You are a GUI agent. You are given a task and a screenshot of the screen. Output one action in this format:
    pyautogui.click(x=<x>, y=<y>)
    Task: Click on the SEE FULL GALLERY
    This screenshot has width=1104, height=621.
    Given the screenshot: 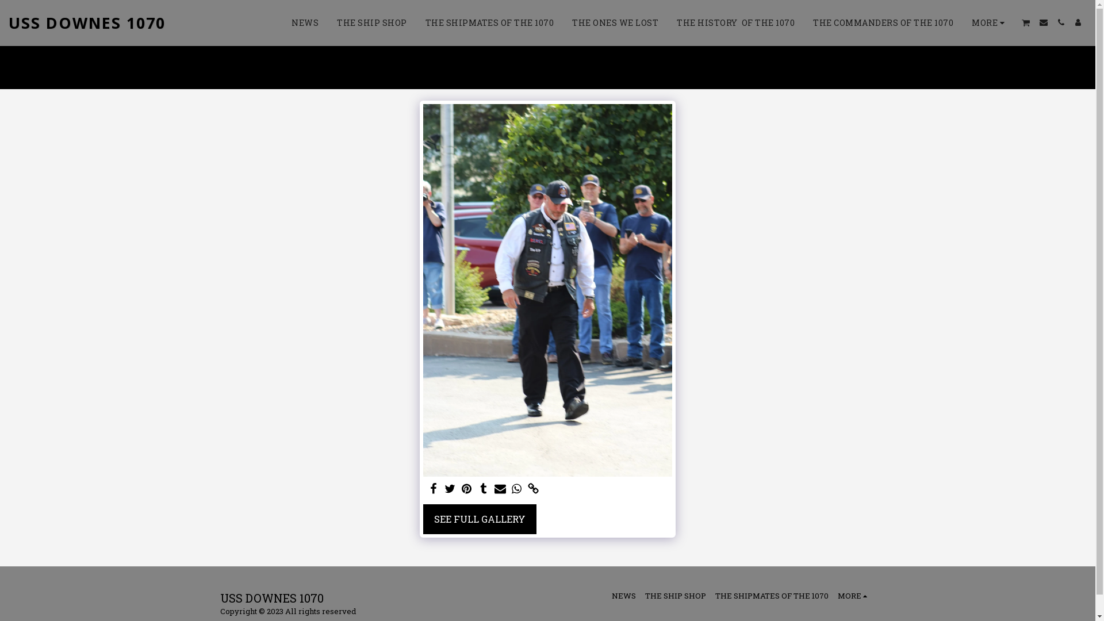 What is the action you would take?
    pyautogui.click(x=480, y=519)
    